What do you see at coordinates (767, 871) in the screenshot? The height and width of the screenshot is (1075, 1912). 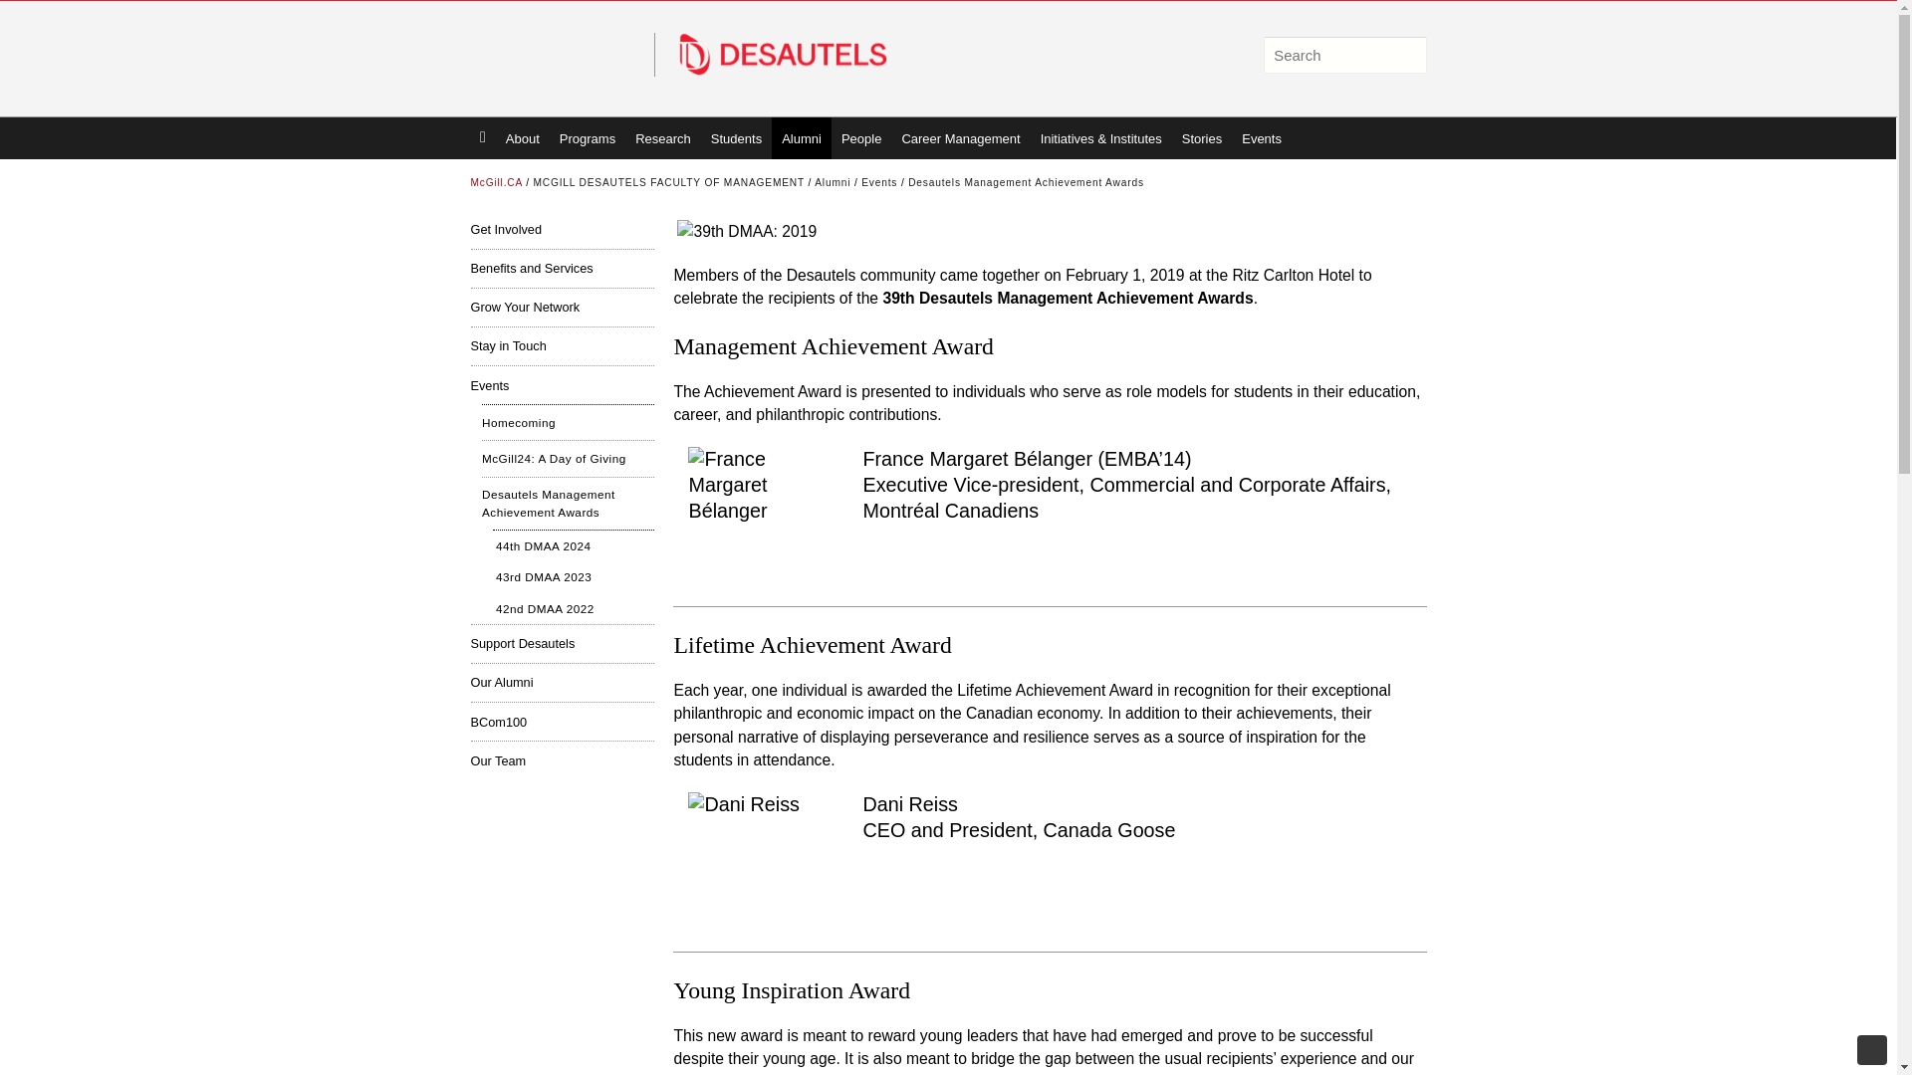 I see `Dani Reiss` at bounding box center [767, 871].